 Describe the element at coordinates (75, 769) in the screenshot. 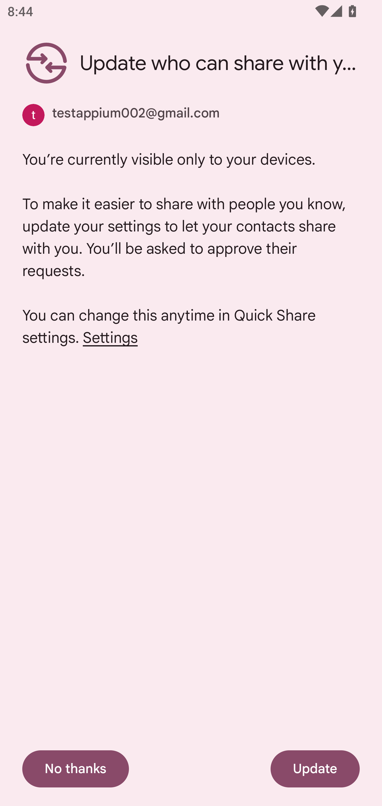

I see `No thanks` at that location.